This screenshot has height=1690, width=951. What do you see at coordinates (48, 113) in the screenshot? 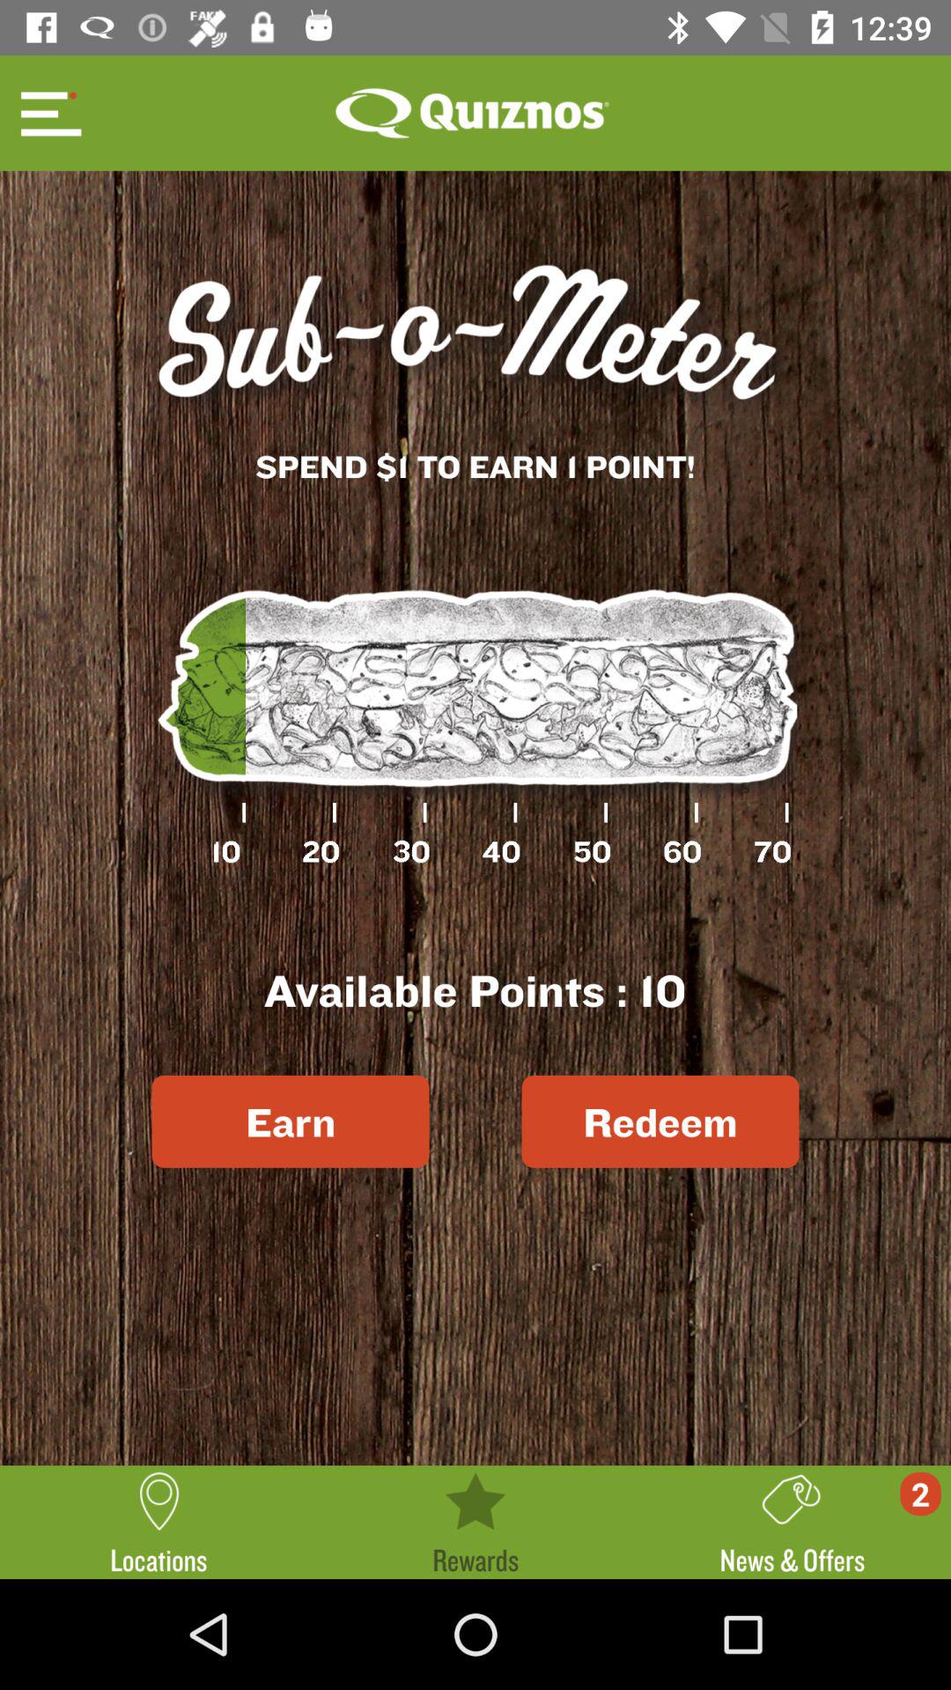
I see `settings/options` at bounding box center [48, 113].